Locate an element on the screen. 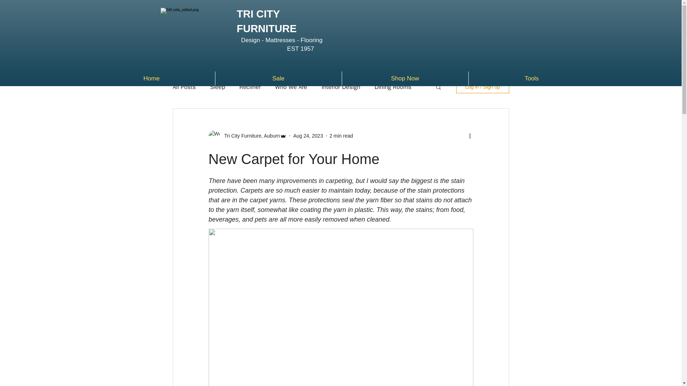  Tri City Furniture, Auburn is located at coordinates (250, 136).